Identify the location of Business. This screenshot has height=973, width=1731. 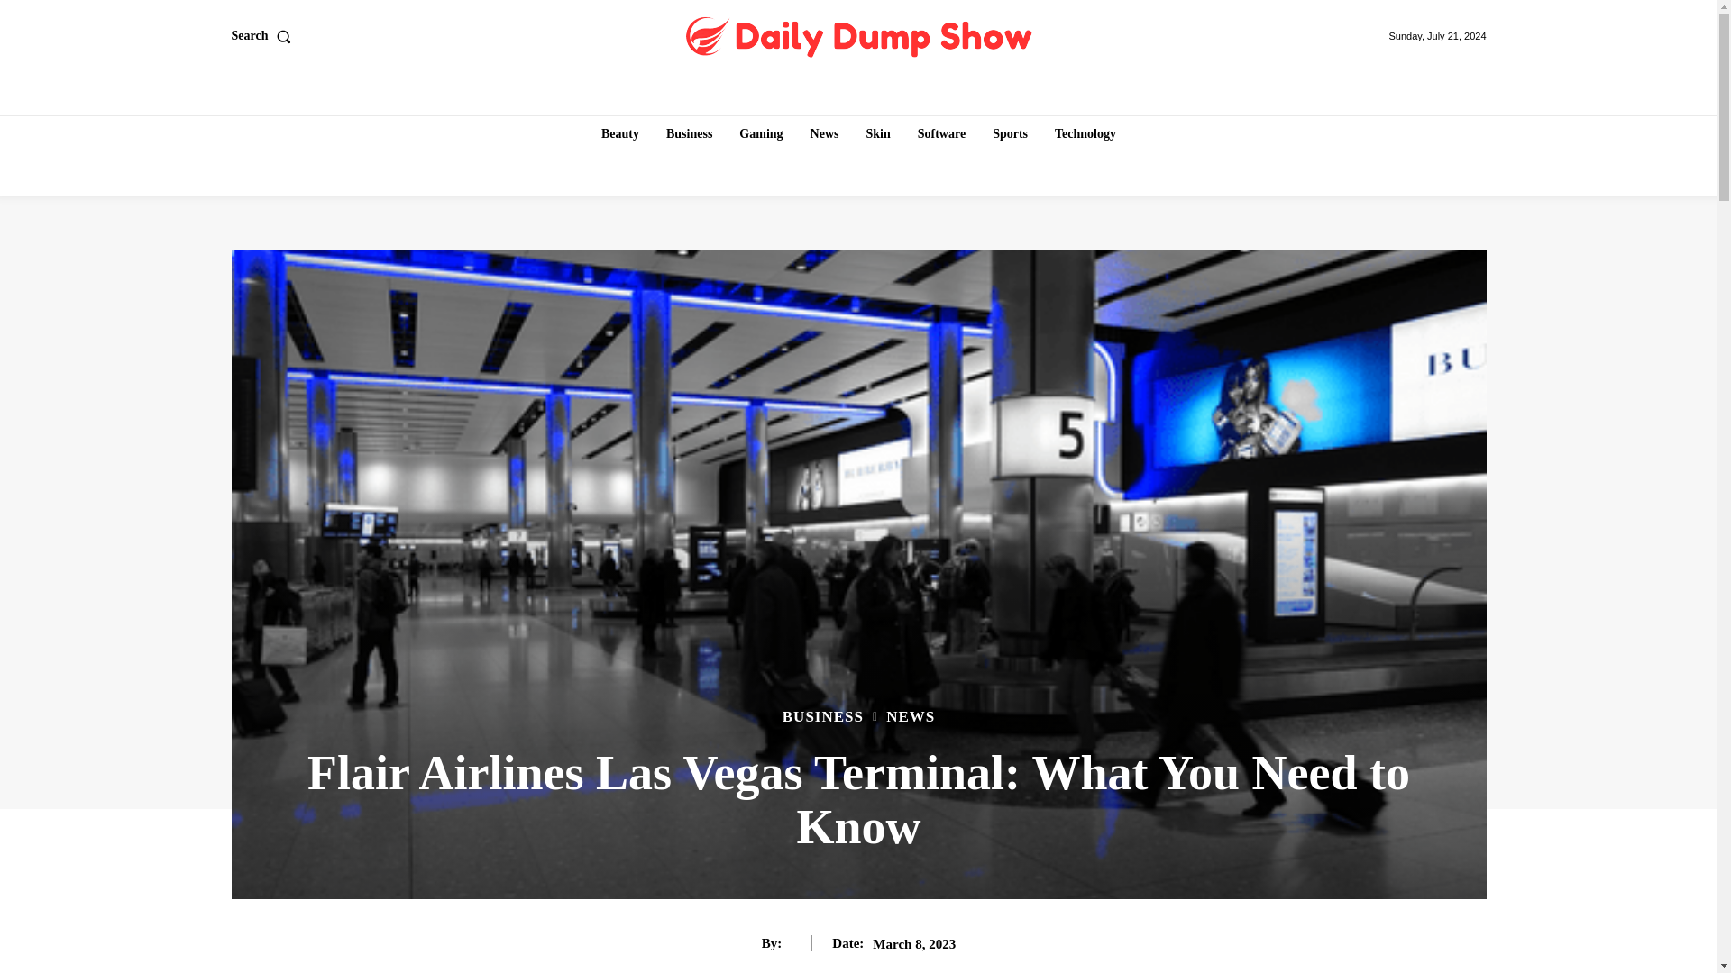
(689, 133).